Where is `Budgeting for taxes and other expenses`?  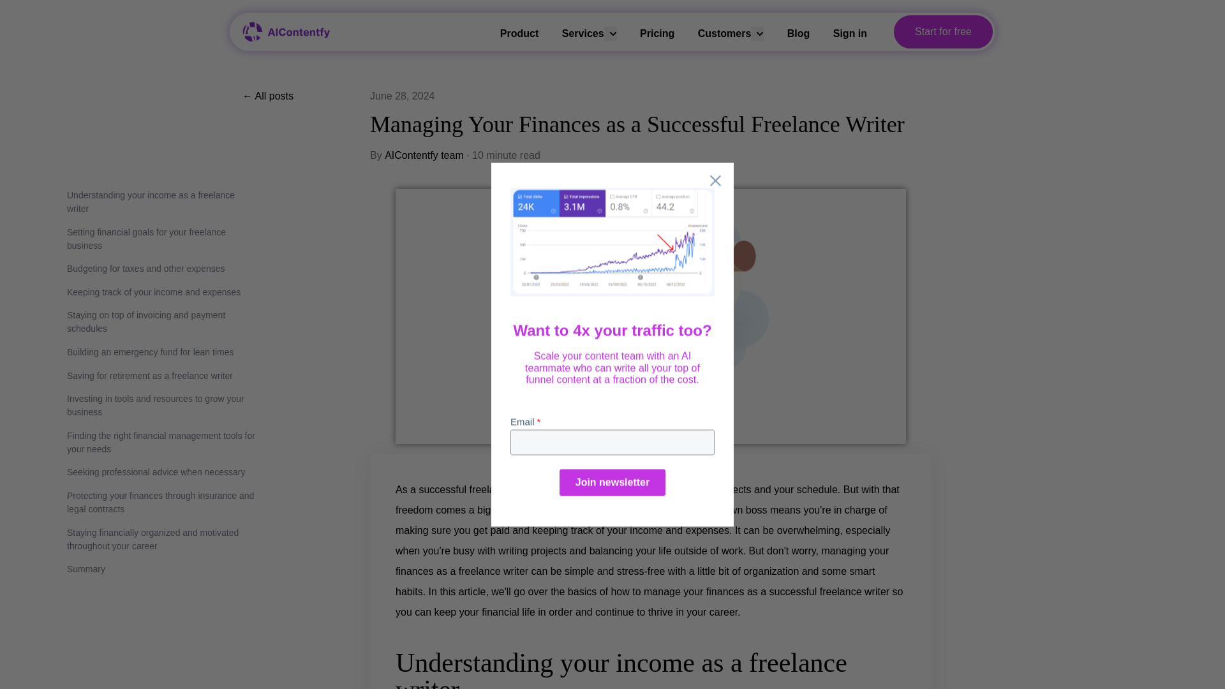 Budgeting for taxes and other expenses is located at coordinates (156, 269).